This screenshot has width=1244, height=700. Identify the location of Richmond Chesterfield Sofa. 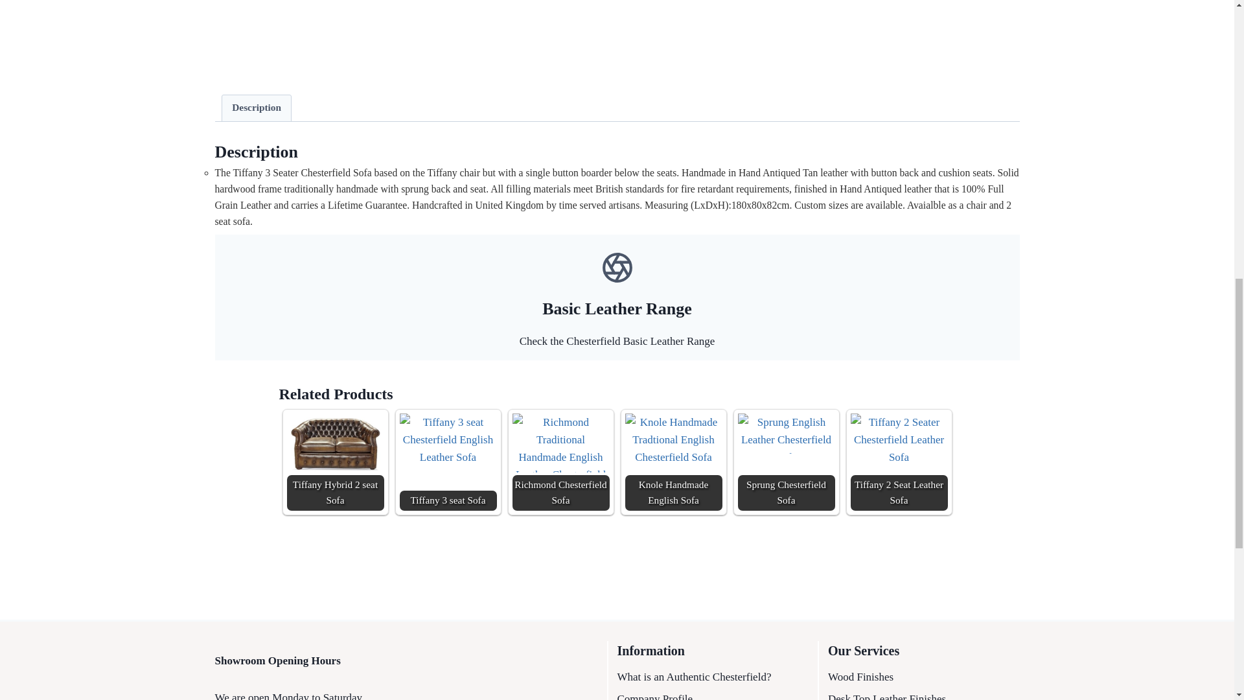
(560, 462).